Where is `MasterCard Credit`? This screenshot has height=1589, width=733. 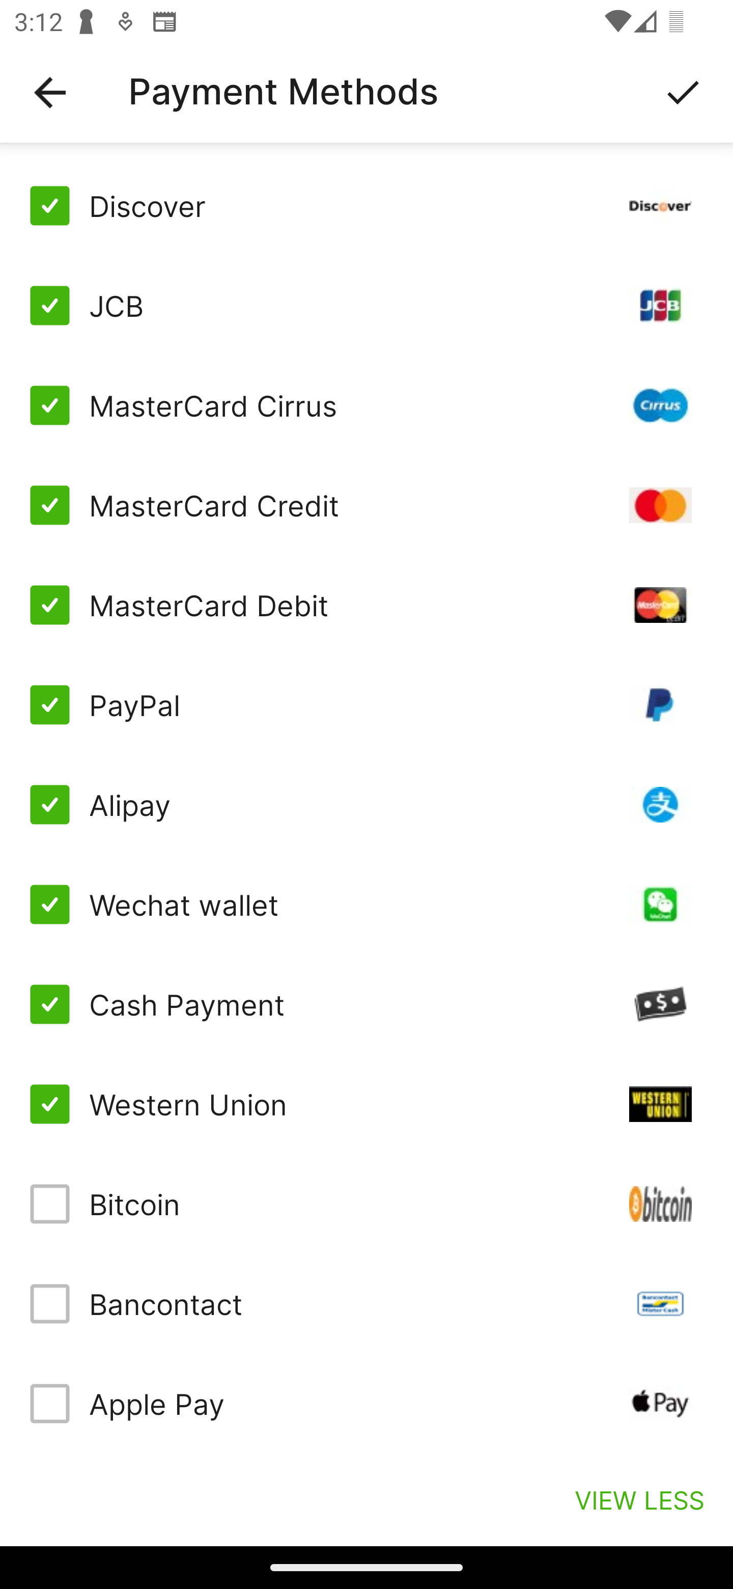
MasterCard Credit is located at coordinates (366, 505).